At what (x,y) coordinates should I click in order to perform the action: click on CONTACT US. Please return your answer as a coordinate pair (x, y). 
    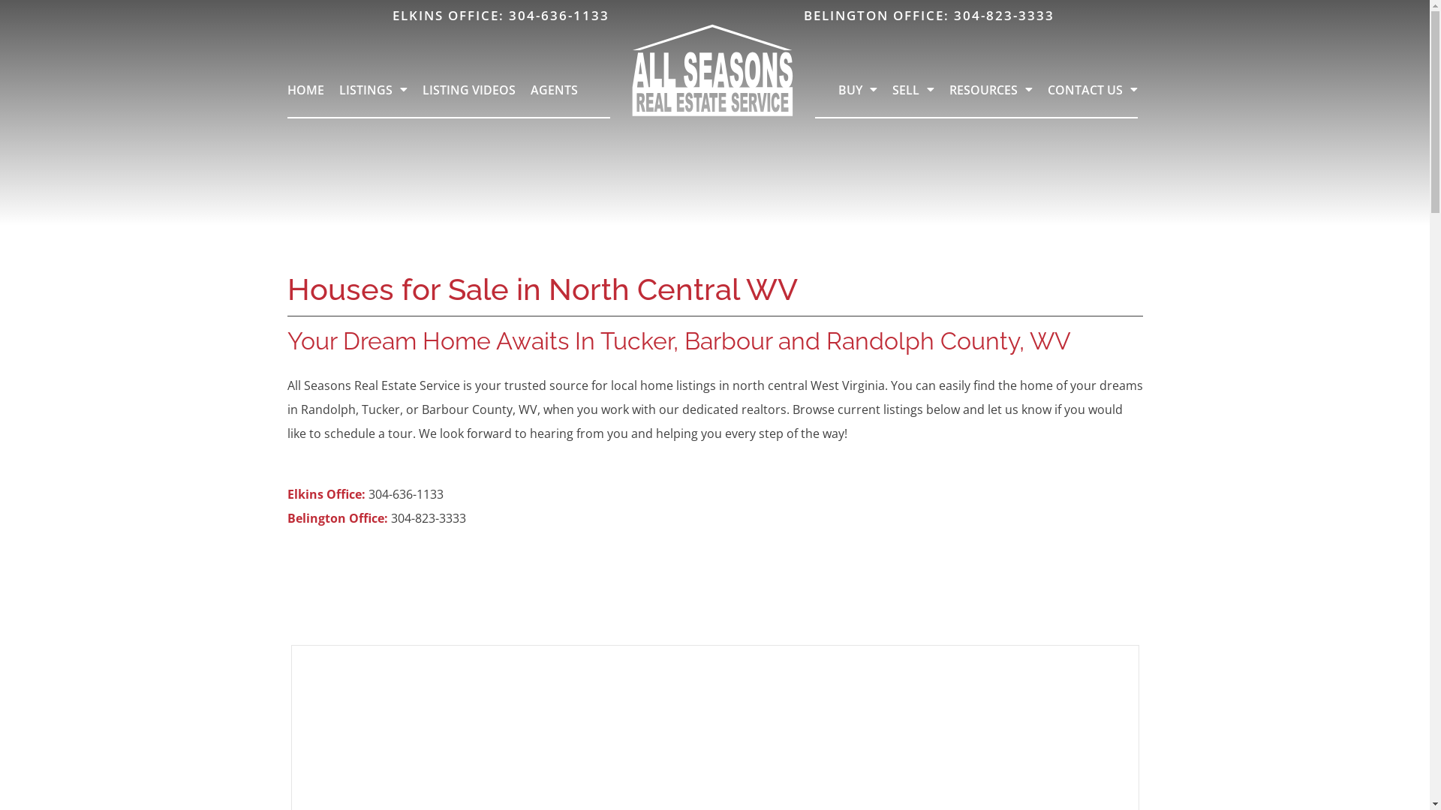
    Looking at the image, I should click on (1093, 90).